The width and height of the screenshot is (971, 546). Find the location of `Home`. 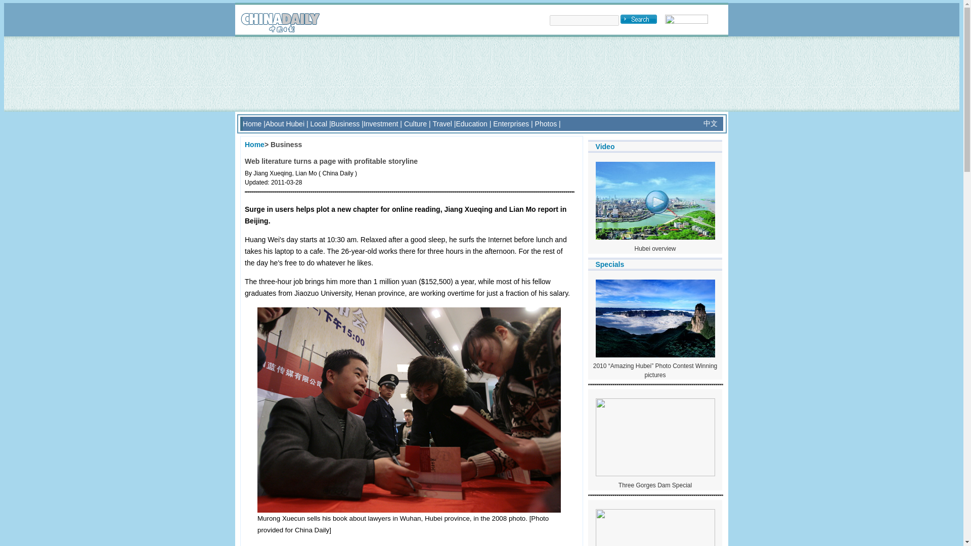

Home is located at coordinates (254, 144).